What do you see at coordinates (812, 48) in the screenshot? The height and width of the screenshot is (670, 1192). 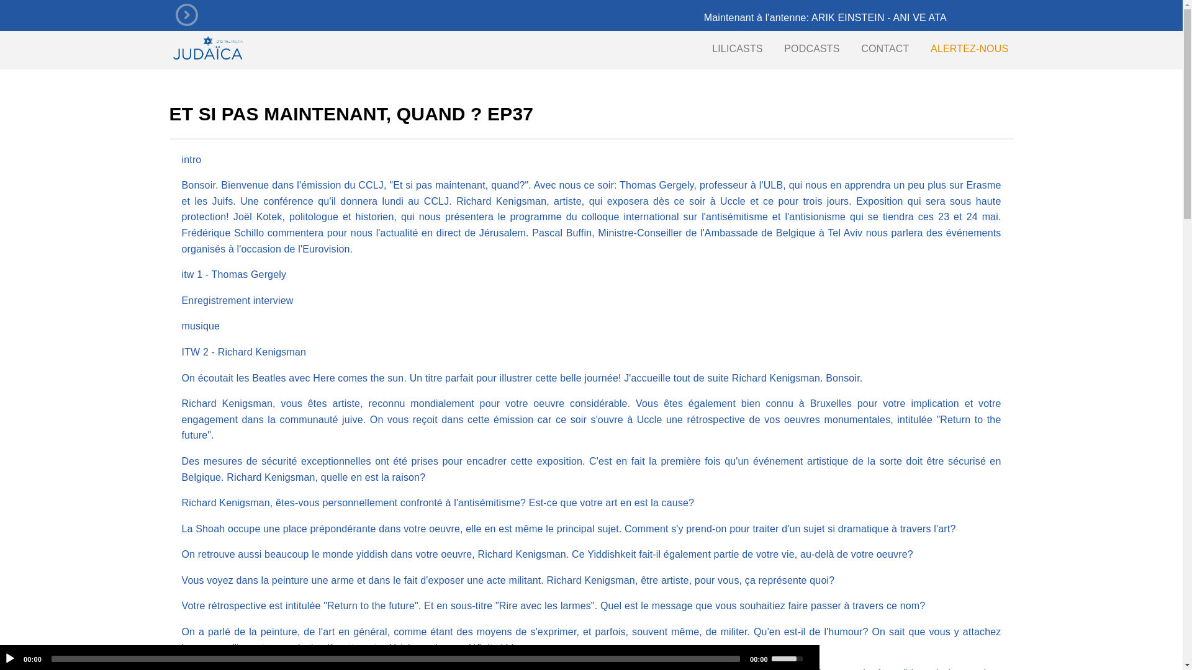 I see `PODCASTS` at bounding box center [812, 48].